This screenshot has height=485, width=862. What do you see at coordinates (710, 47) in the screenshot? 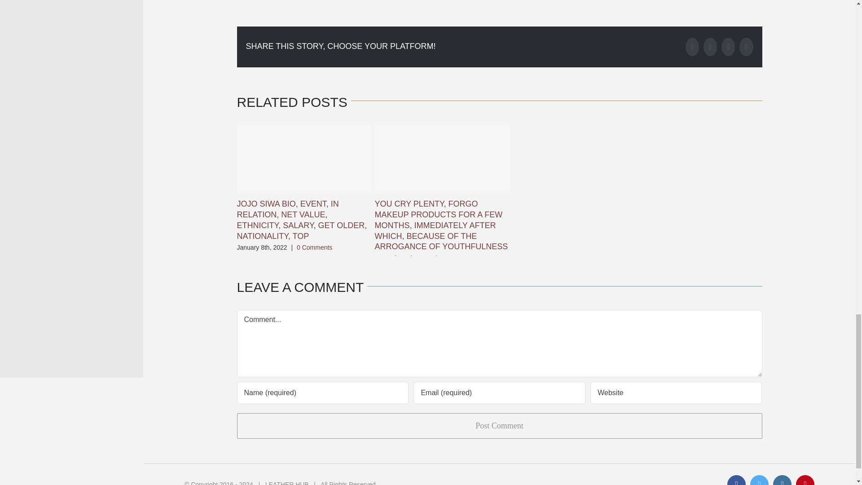
I see `Twitter` at bounding box center [710, 47].